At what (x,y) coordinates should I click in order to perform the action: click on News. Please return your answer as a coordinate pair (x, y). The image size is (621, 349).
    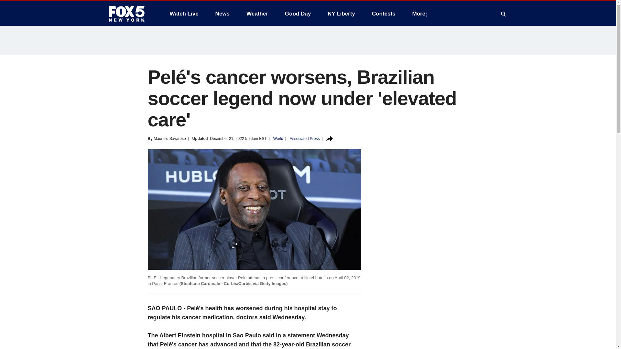
    Looking at the image, I should click on (223, 14).